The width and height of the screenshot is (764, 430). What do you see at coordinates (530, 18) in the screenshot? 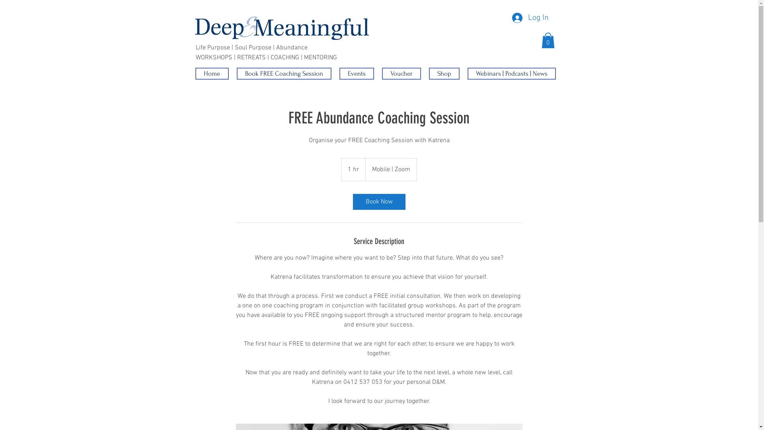
I see `Log In` at bounding box center [530, 18].